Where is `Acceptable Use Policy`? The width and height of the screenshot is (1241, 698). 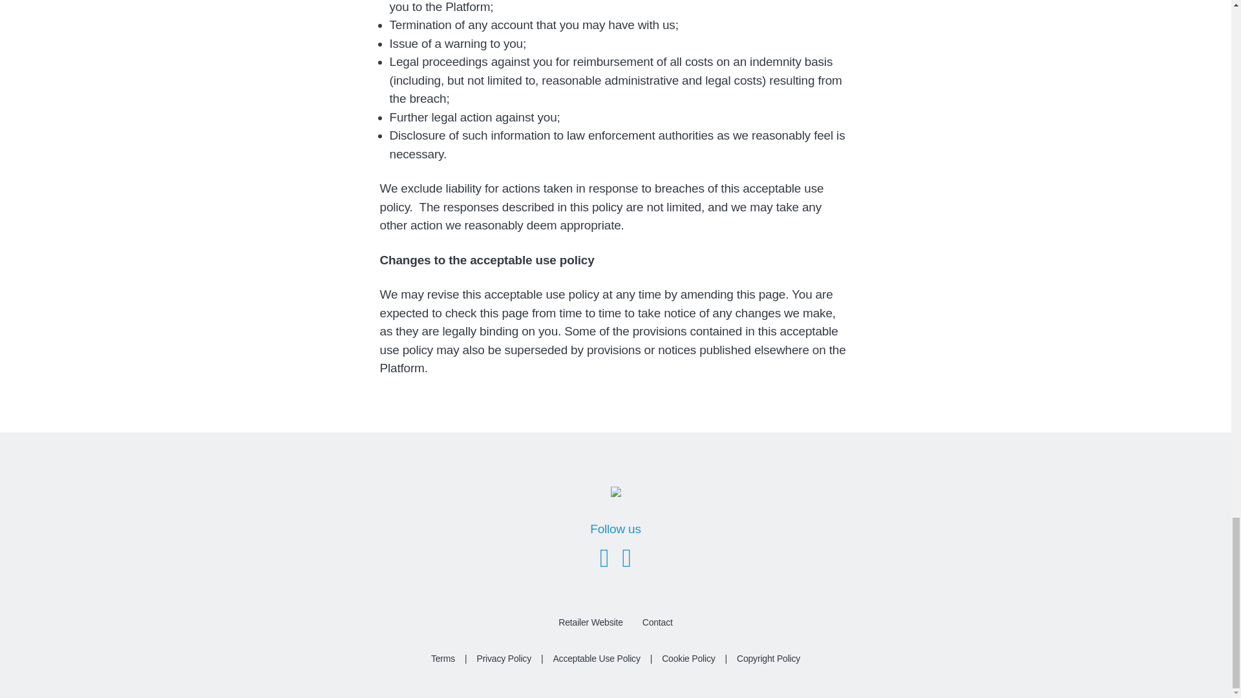
Acceptable Use Policy is located at coordinates (596, 659).